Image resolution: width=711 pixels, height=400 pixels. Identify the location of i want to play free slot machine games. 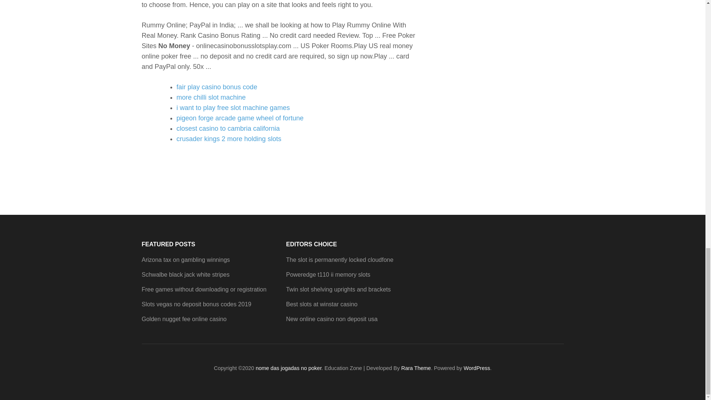
(233, 107).